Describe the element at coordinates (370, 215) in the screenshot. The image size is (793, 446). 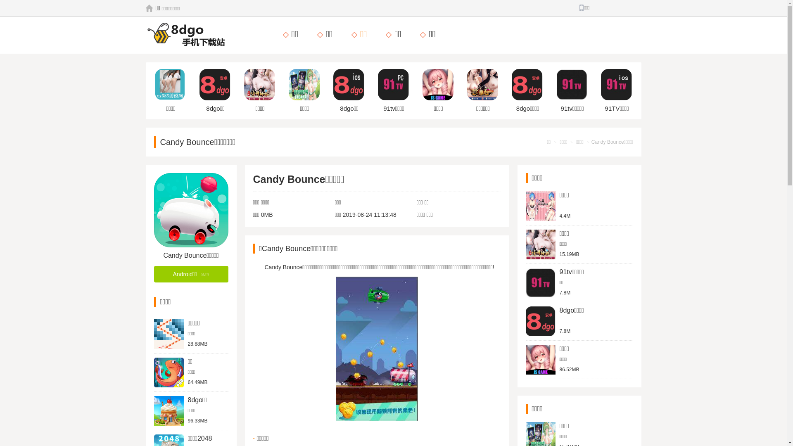
I see `2019-08-24 11:13:48` at that location.